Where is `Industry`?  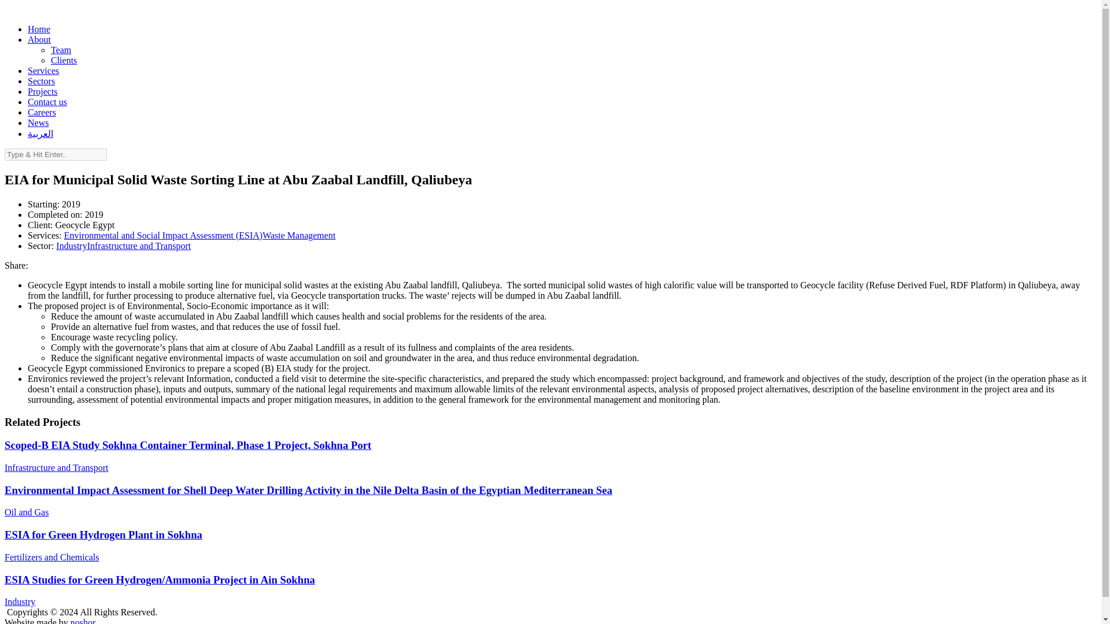
Industry is located at coordinates (20, 601).